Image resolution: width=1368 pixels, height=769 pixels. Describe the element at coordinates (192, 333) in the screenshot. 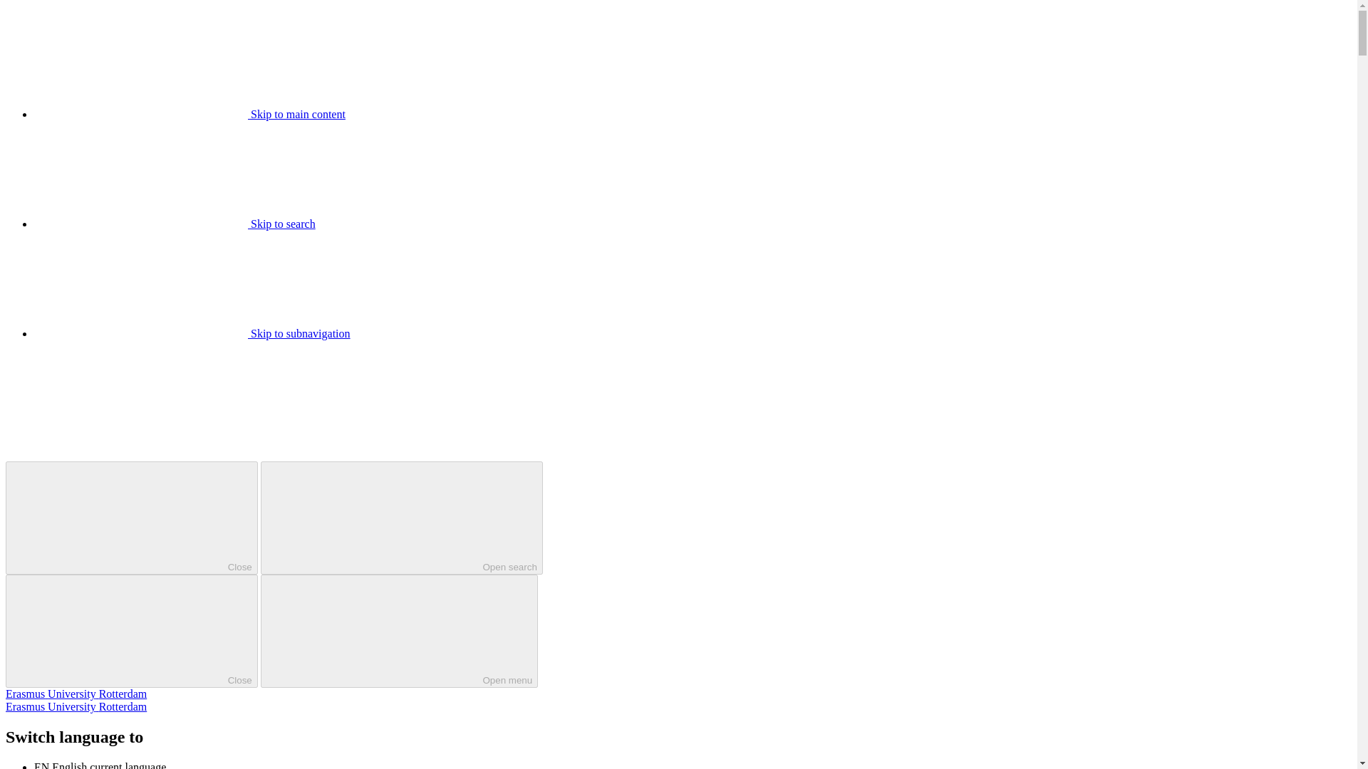

I see `Skip to subnavigation` at that location.